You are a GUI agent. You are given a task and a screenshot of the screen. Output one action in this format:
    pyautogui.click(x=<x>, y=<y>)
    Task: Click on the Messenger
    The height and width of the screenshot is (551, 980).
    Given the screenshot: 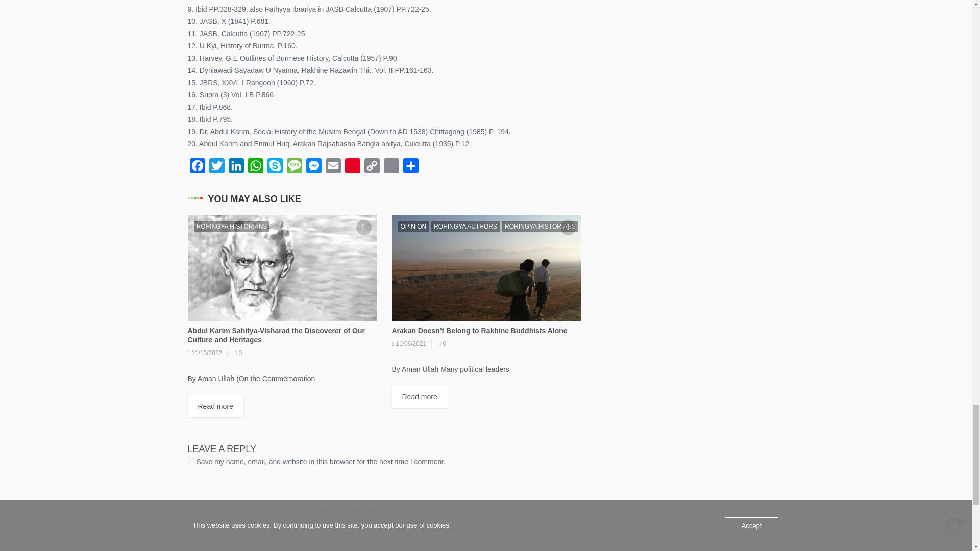 What is the action you would take?
    pyautogui.click(x=313, y=168)
    